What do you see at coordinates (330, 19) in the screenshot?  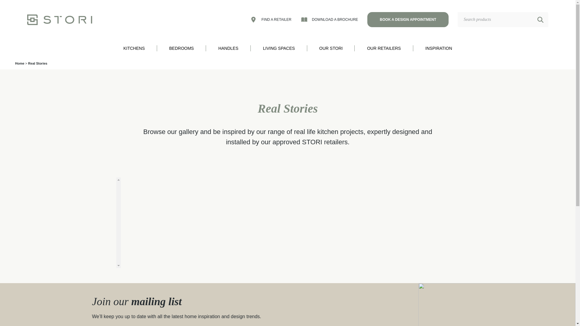 I see `DOWNLOAD A BROCHURE` at bounding box center [330, 19].